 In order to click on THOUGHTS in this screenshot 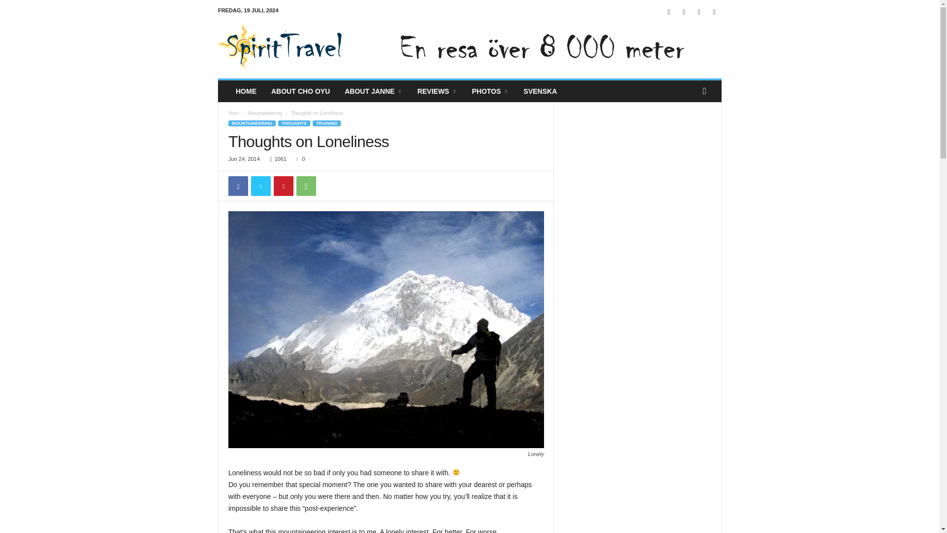, I will do `click(294, 123)`.